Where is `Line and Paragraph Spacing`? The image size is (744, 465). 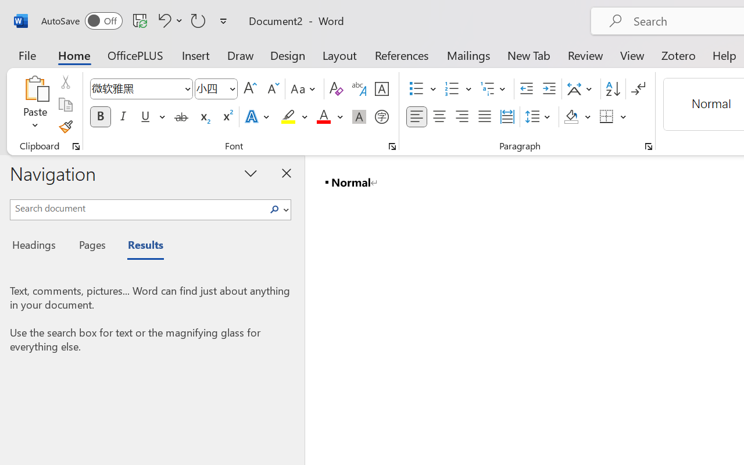 Line and Paragraph Spacing is located at coordinates (539, 117).